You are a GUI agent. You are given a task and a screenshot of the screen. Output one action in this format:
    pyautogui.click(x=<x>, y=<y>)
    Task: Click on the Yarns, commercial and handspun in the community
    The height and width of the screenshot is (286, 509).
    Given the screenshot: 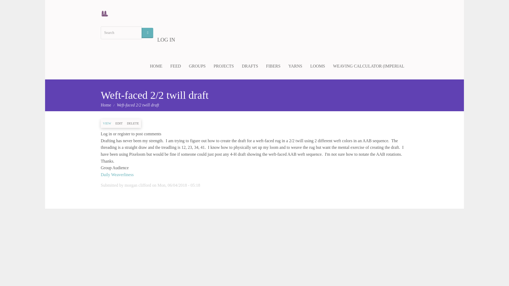 What is the action you would take?
    pyautogui.click(x=295, y=66)
    